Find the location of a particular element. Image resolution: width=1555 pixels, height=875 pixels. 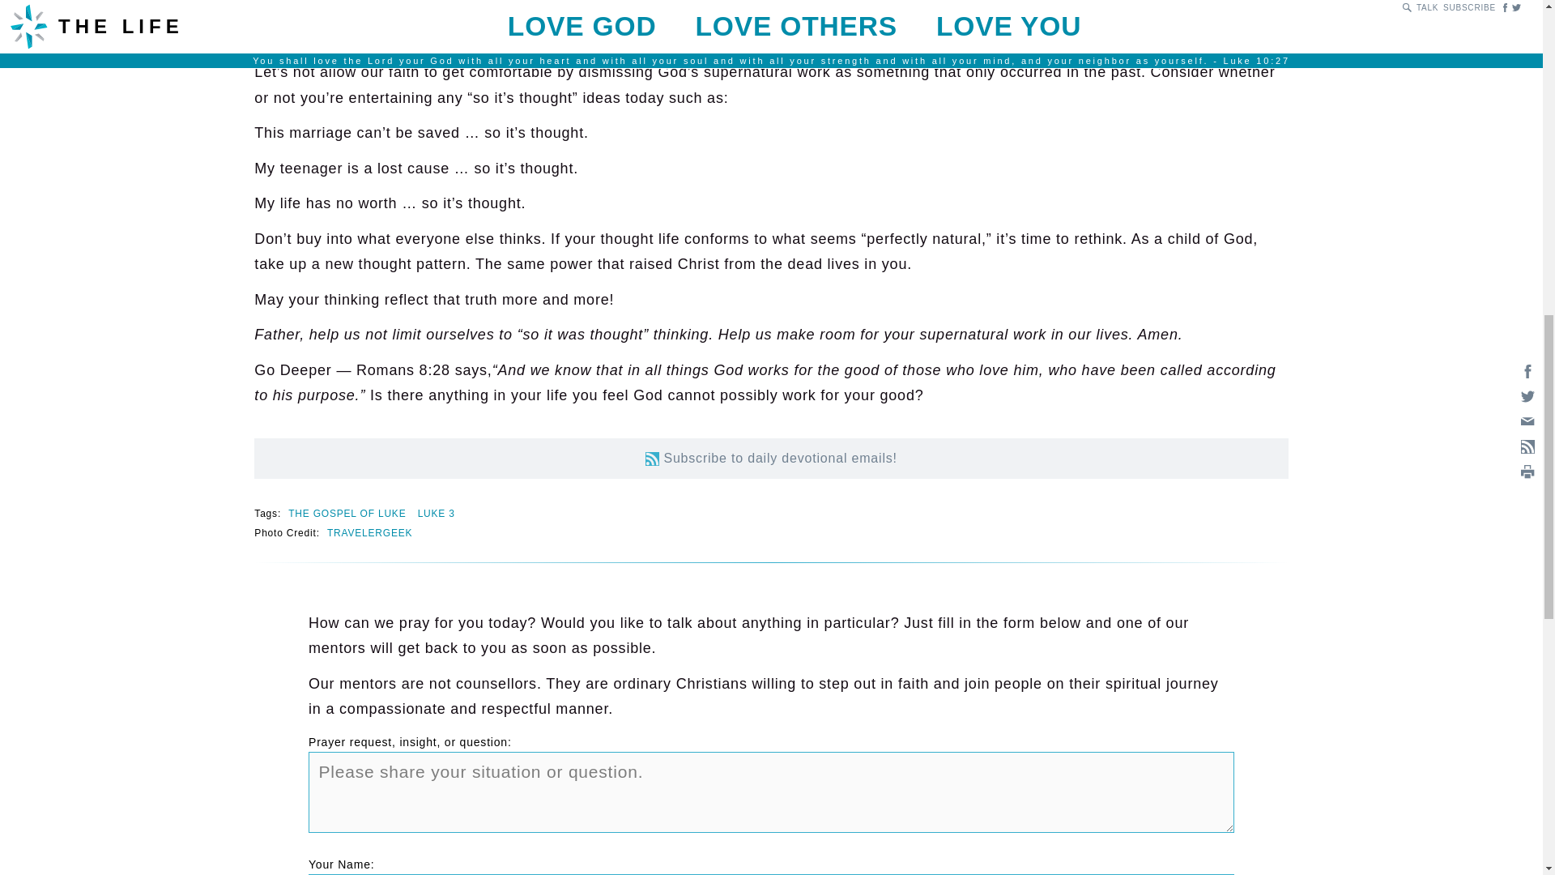

TRAVELERGEEK is located at coordinates (369, 533).